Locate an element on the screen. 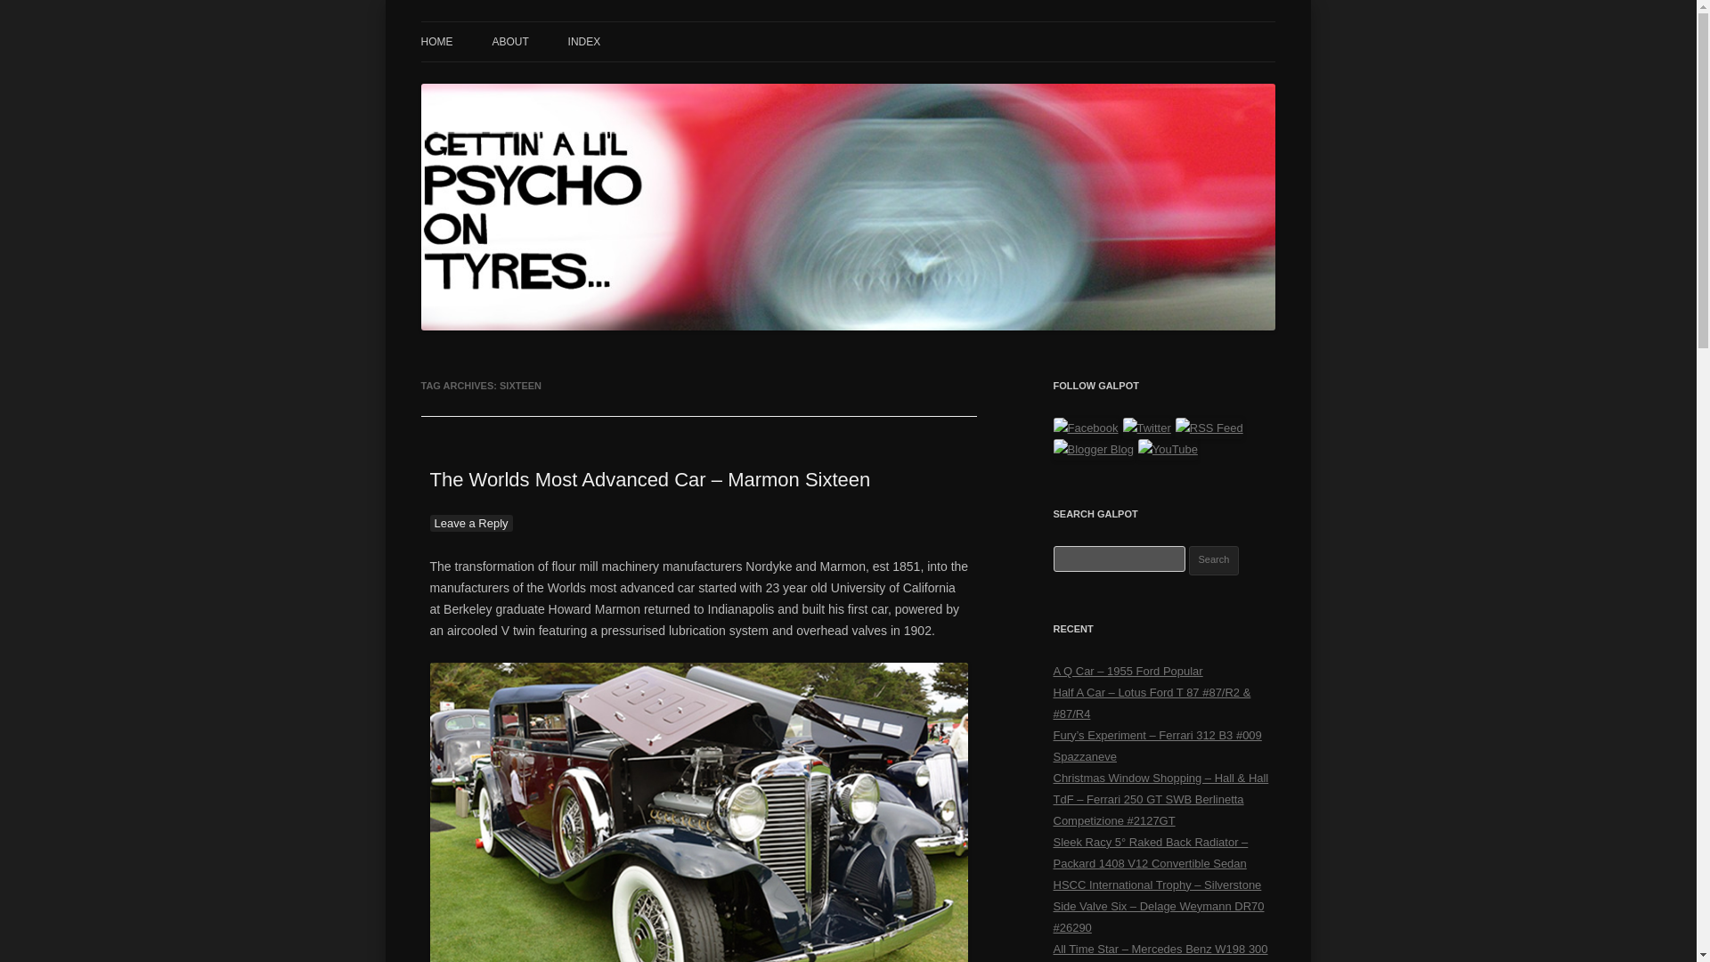 This screenshot has width=1710, height=962. Leave a Reply is located at coordinates (470, 523).